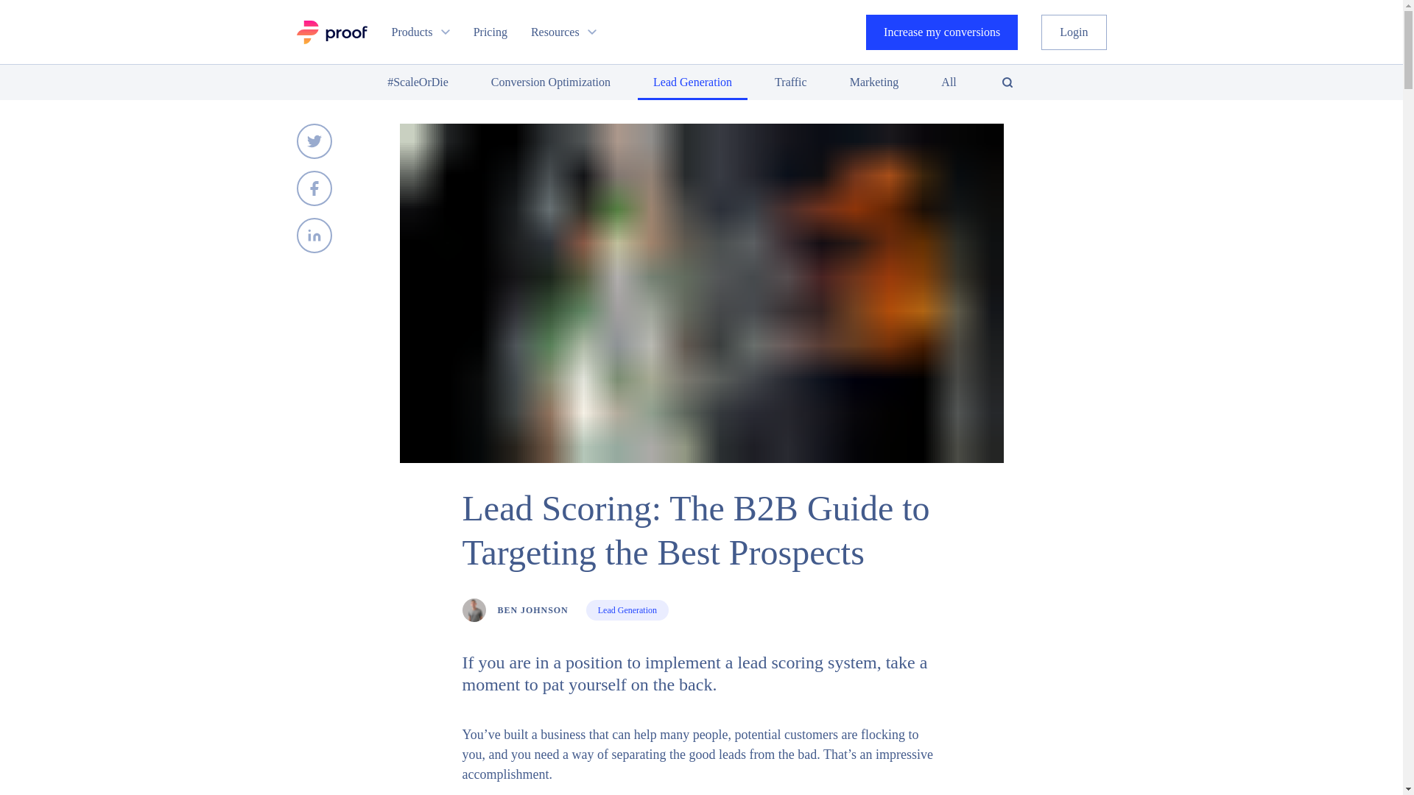 This screenshot has width=1414, height=795. I want to click on Login, so click(1073, 32).